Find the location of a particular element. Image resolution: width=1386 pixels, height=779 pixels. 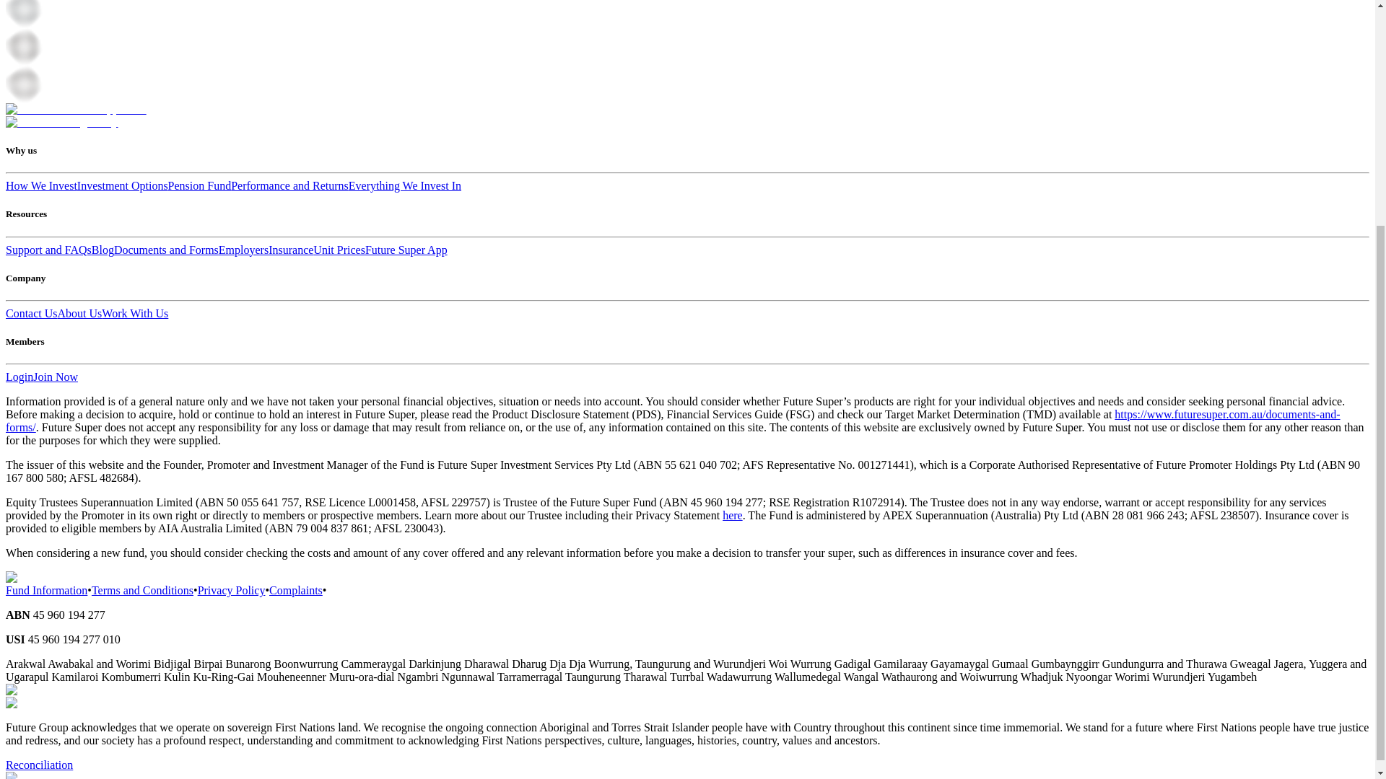

Pension Fund is located at coordinates (199, 185).